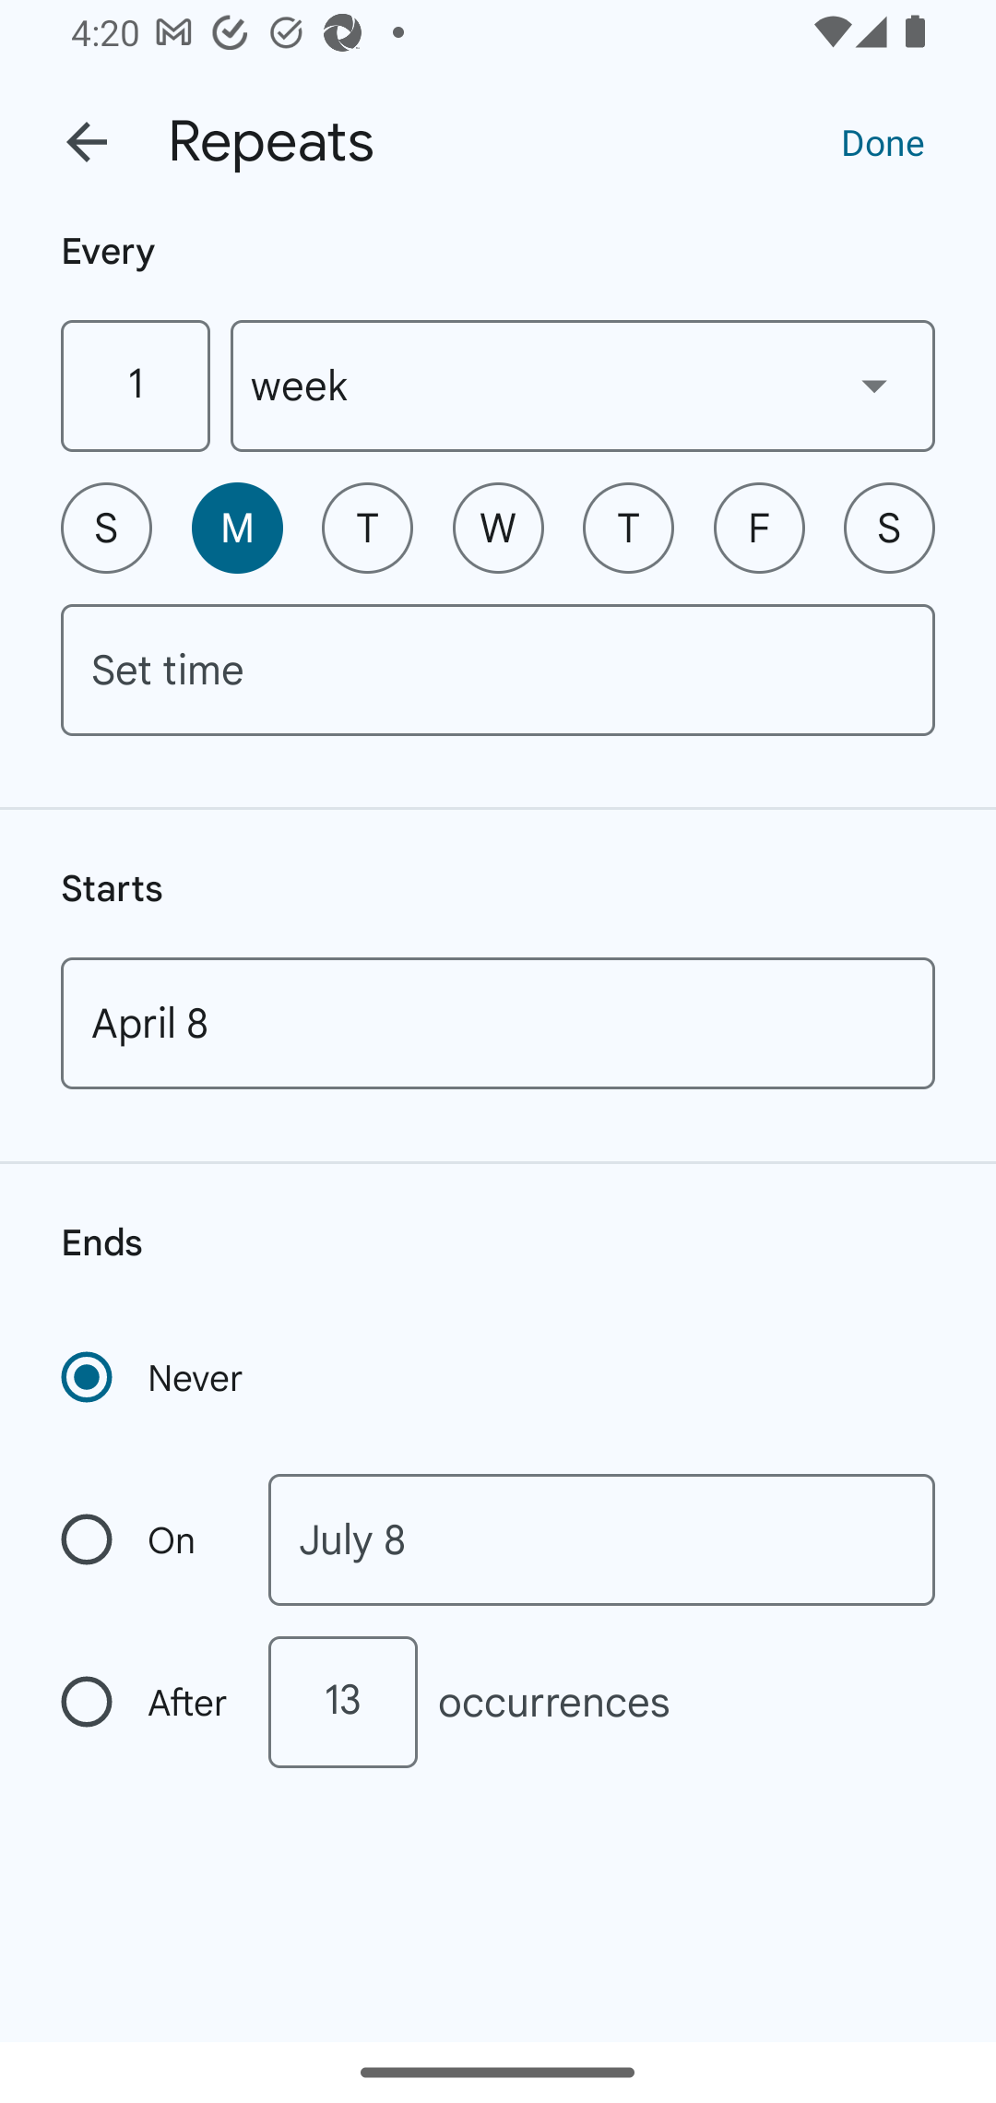 Image resolution: width=996 pixels, height=2103 pixels. Describe the element at coordinates (237, 528) in the screenshot. I see `M Monday, selected` at that location.